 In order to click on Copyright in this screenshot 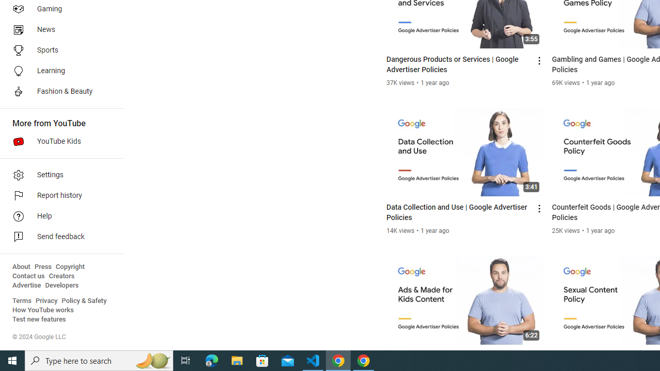, I will do `click(70, 267)`.